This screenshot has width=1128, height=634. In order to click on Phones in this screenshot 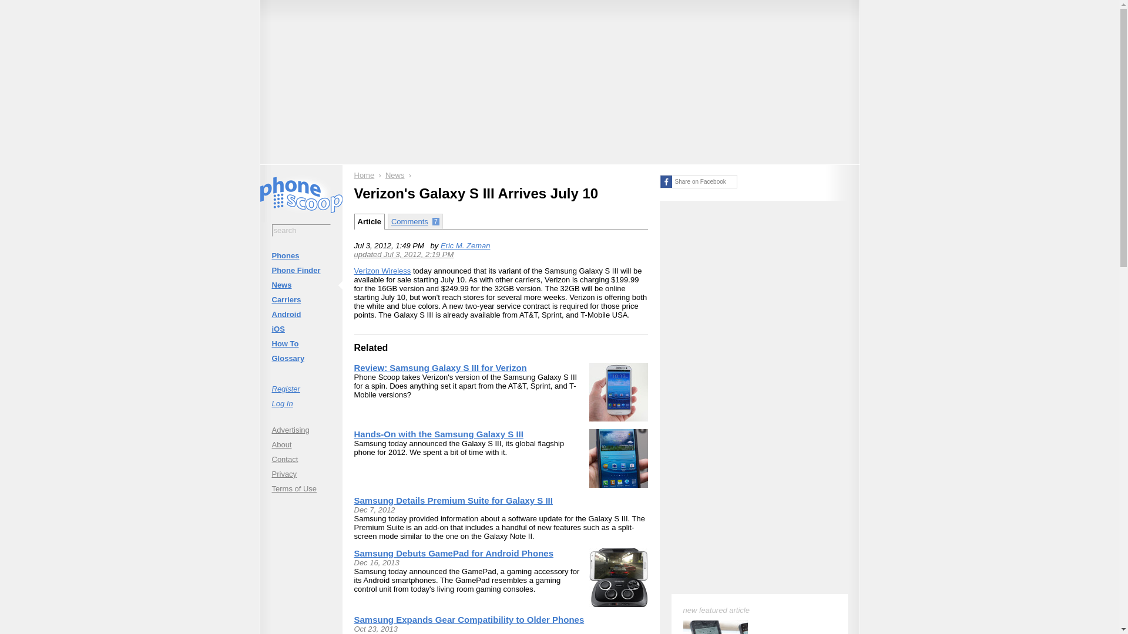, I will do `click(300, 256)`.